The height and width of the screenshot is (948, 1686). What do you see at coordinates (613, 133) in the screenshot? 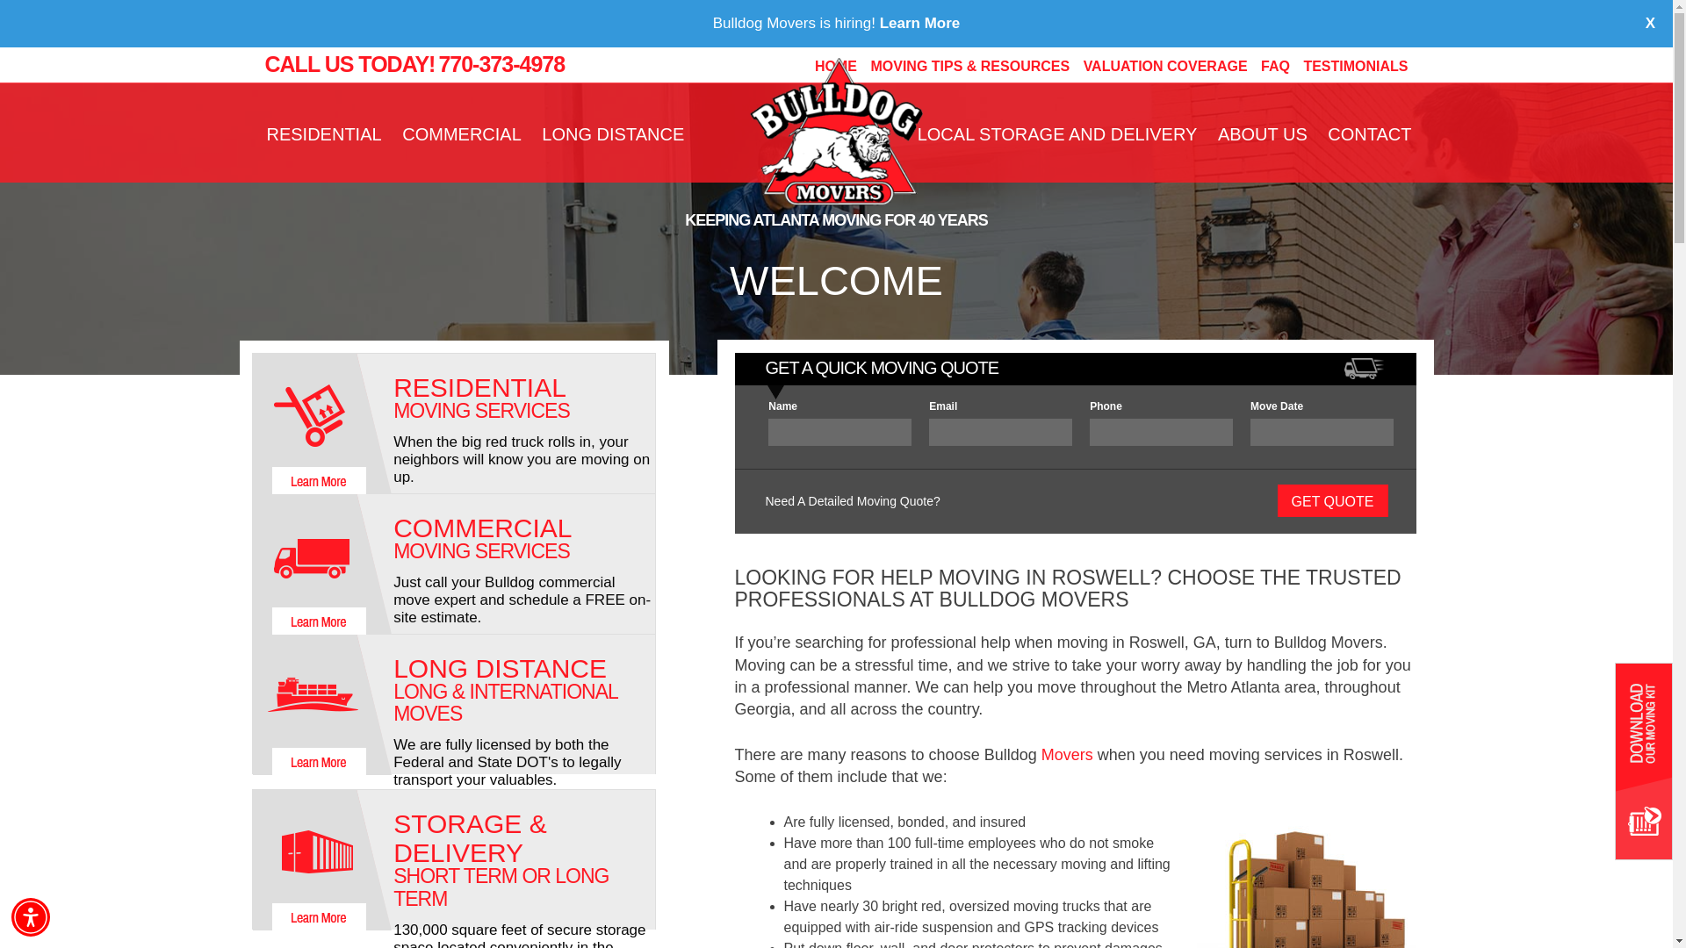
I see `LONG DISTANCE` at bounding box center [613, 133].